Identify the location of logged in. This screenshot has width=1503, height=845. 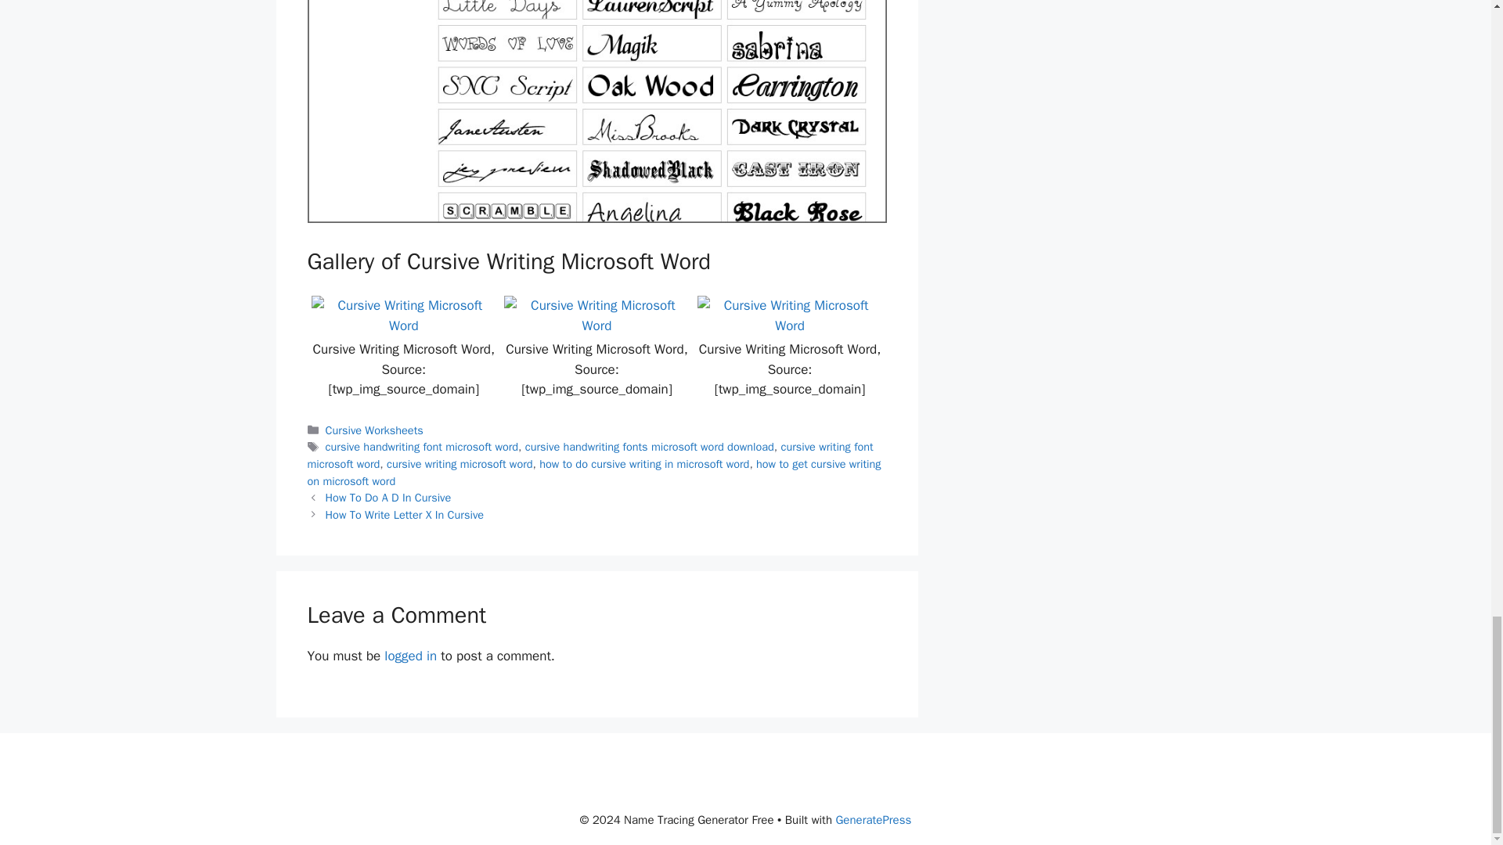
(410, 656).